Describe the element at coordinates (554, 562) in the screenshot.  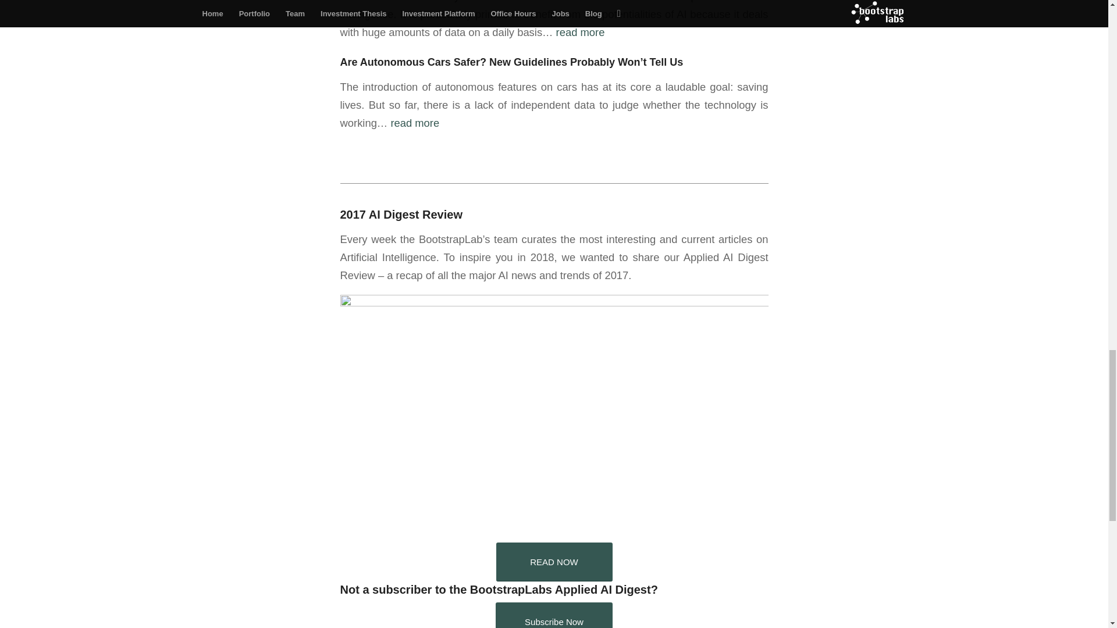
I see `READ NOW` at that location.